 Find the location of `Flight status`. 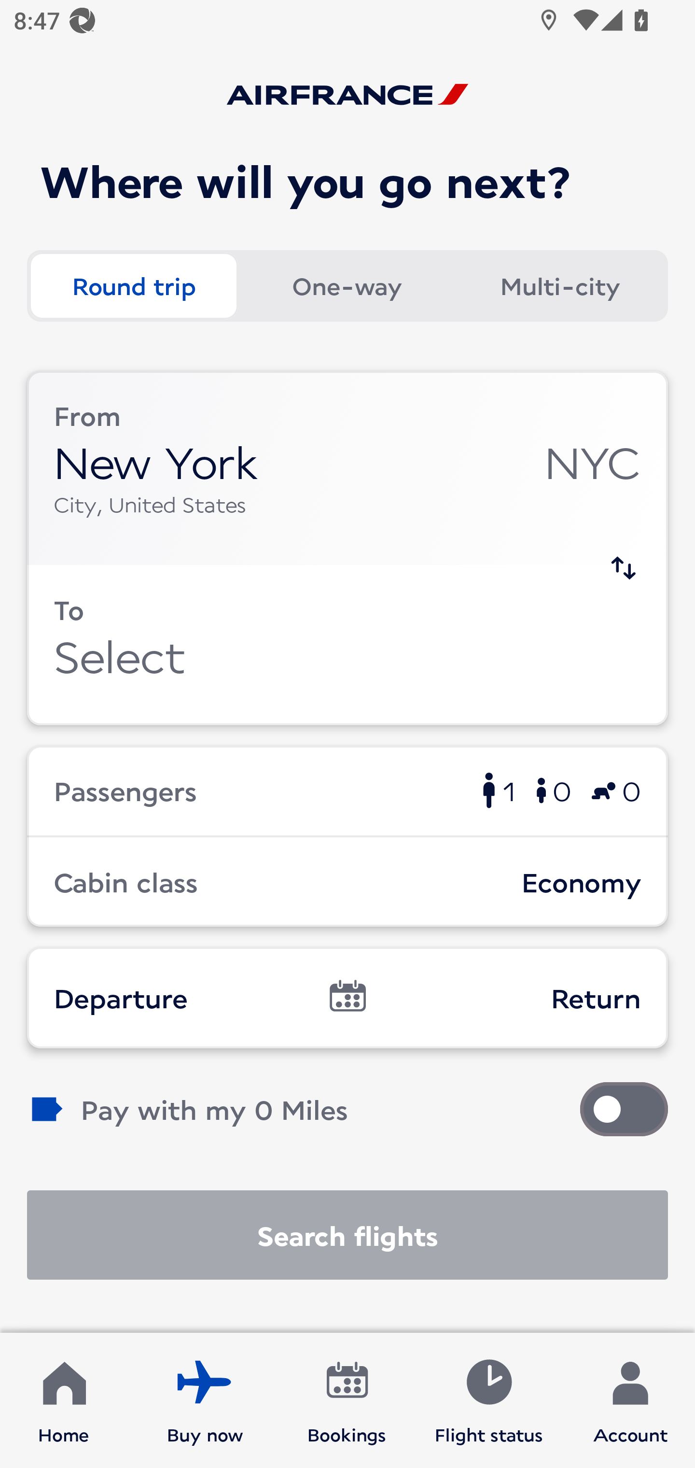

Flight status is located at coordinates (488, 1400).